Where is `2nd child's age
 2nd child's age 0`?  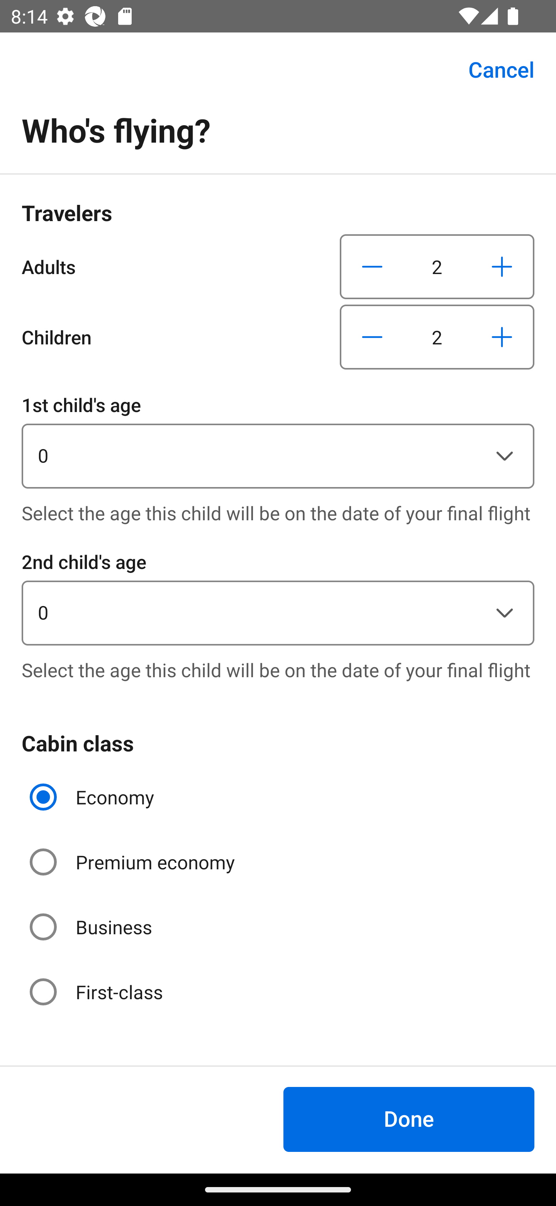 2nd child's age
 2nd child's age 0 is located at coordinates (278, 596).